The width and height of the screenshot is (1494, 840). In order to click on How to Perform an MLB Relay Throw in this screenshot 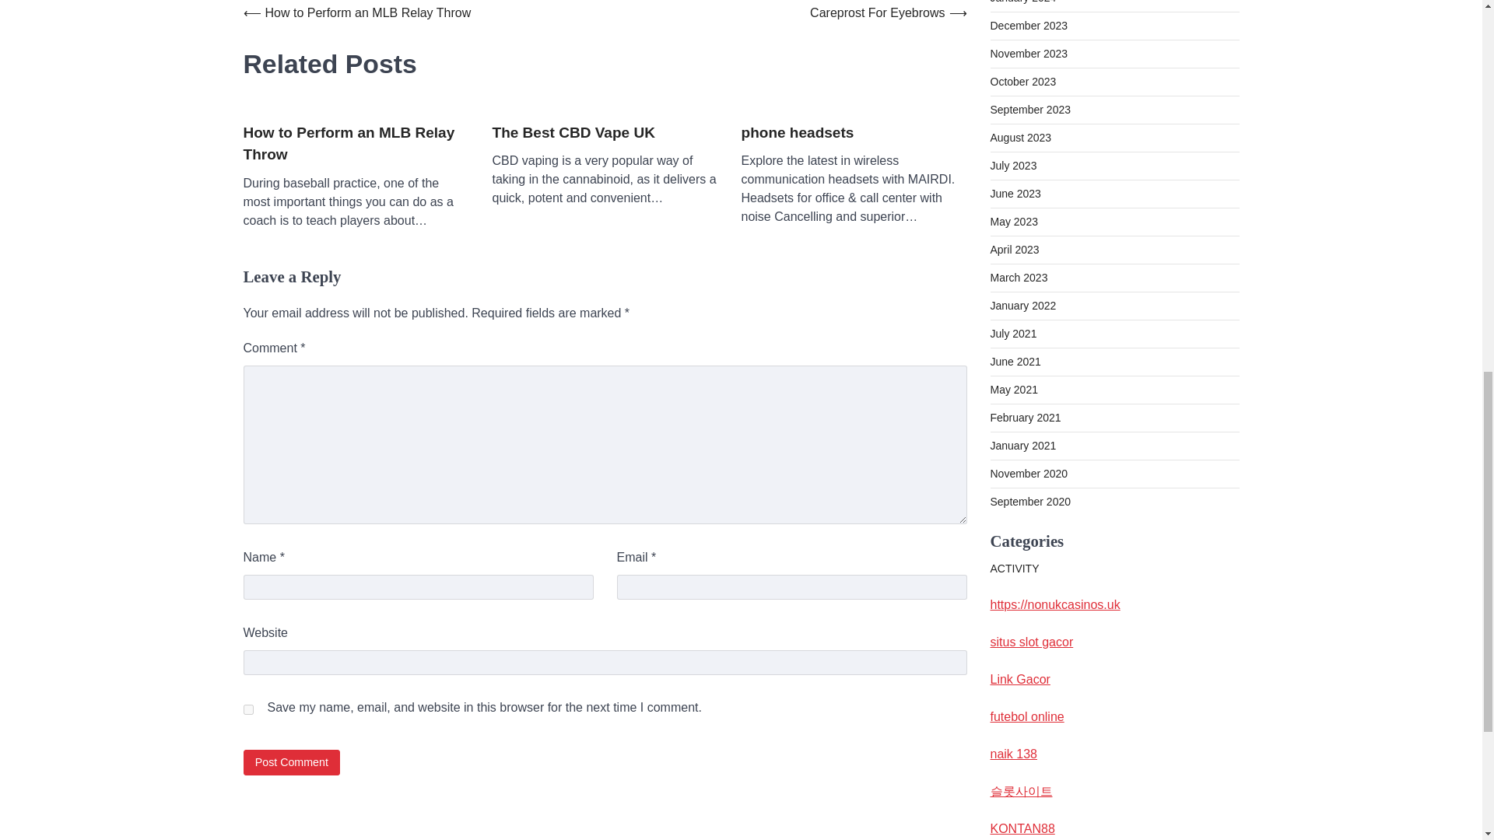, I will do `click(355, 143)`.